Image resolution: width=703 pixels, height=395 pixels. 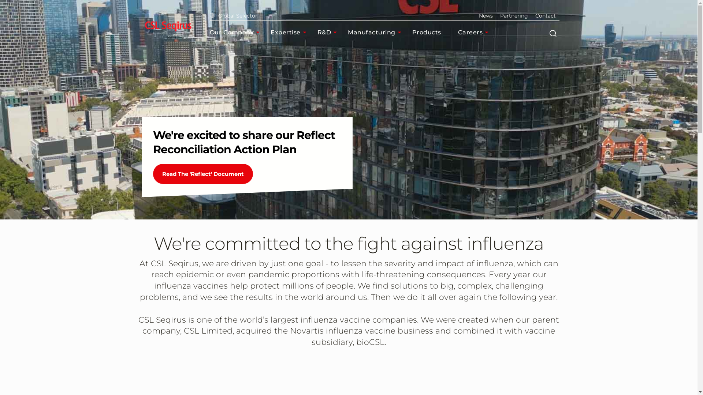 What do you see at coordinates (233, 16) in the screenshot?
I see `Global Selector` at bounding box center [233, 16].